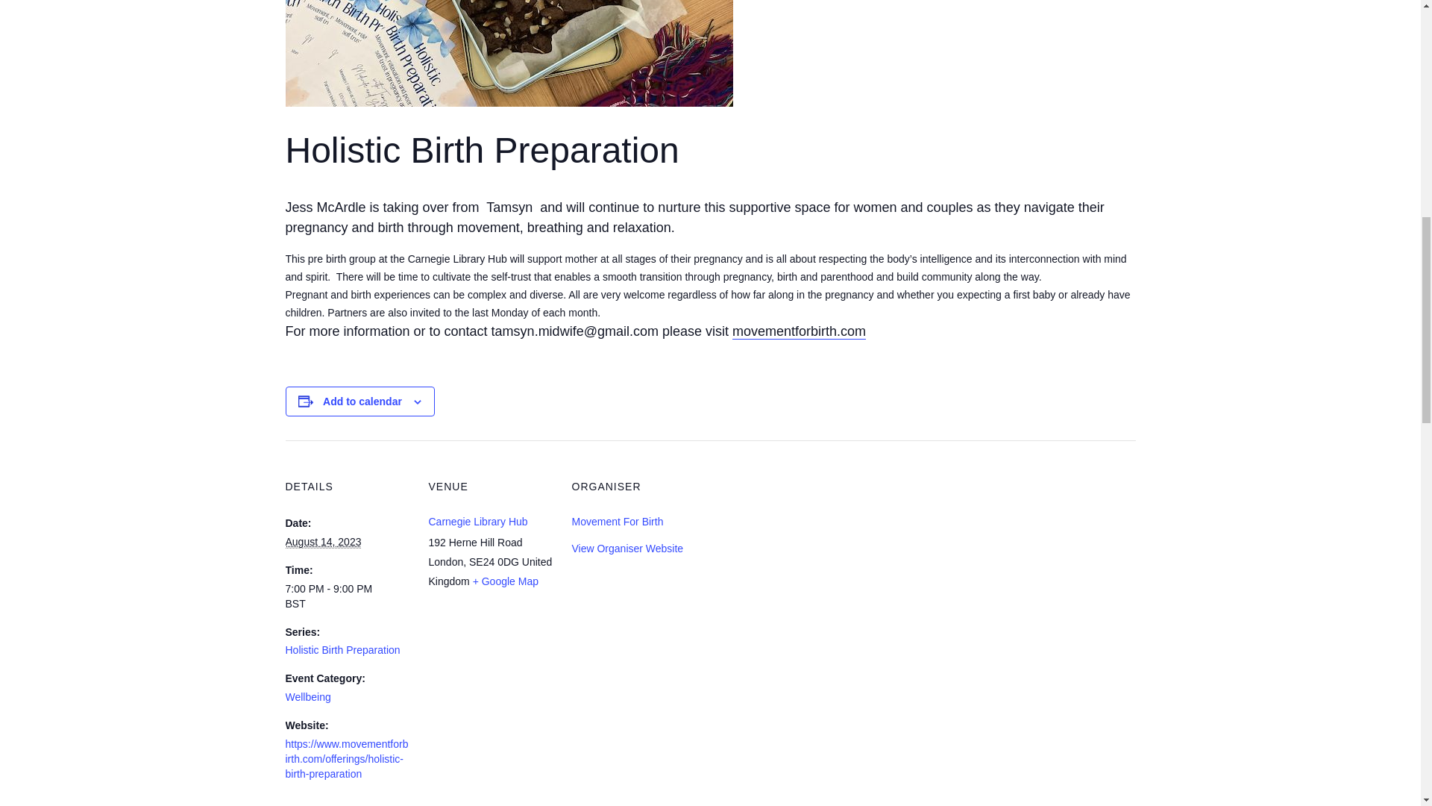 The height and width of the screenshot is (806, 1432). What do you see at coordinates (348, 596) in the screenshot?
I see `2023-08-14` at bounding box center [348, 596].